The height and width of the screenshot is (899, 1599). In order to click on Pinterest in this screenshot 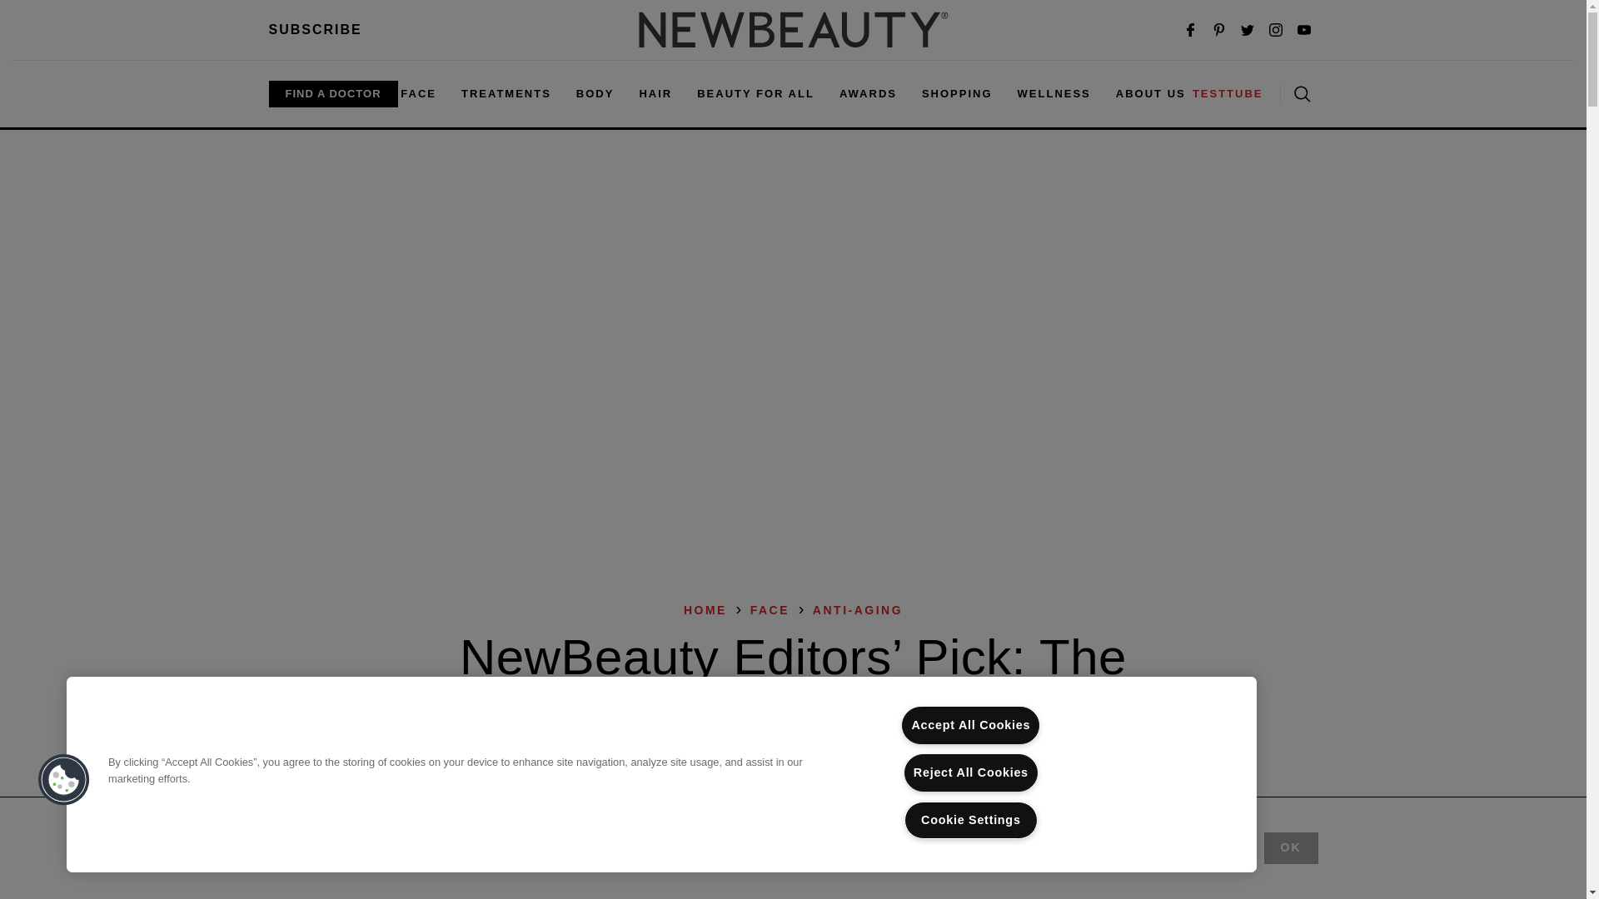, I will do `click(1219, 30)`.